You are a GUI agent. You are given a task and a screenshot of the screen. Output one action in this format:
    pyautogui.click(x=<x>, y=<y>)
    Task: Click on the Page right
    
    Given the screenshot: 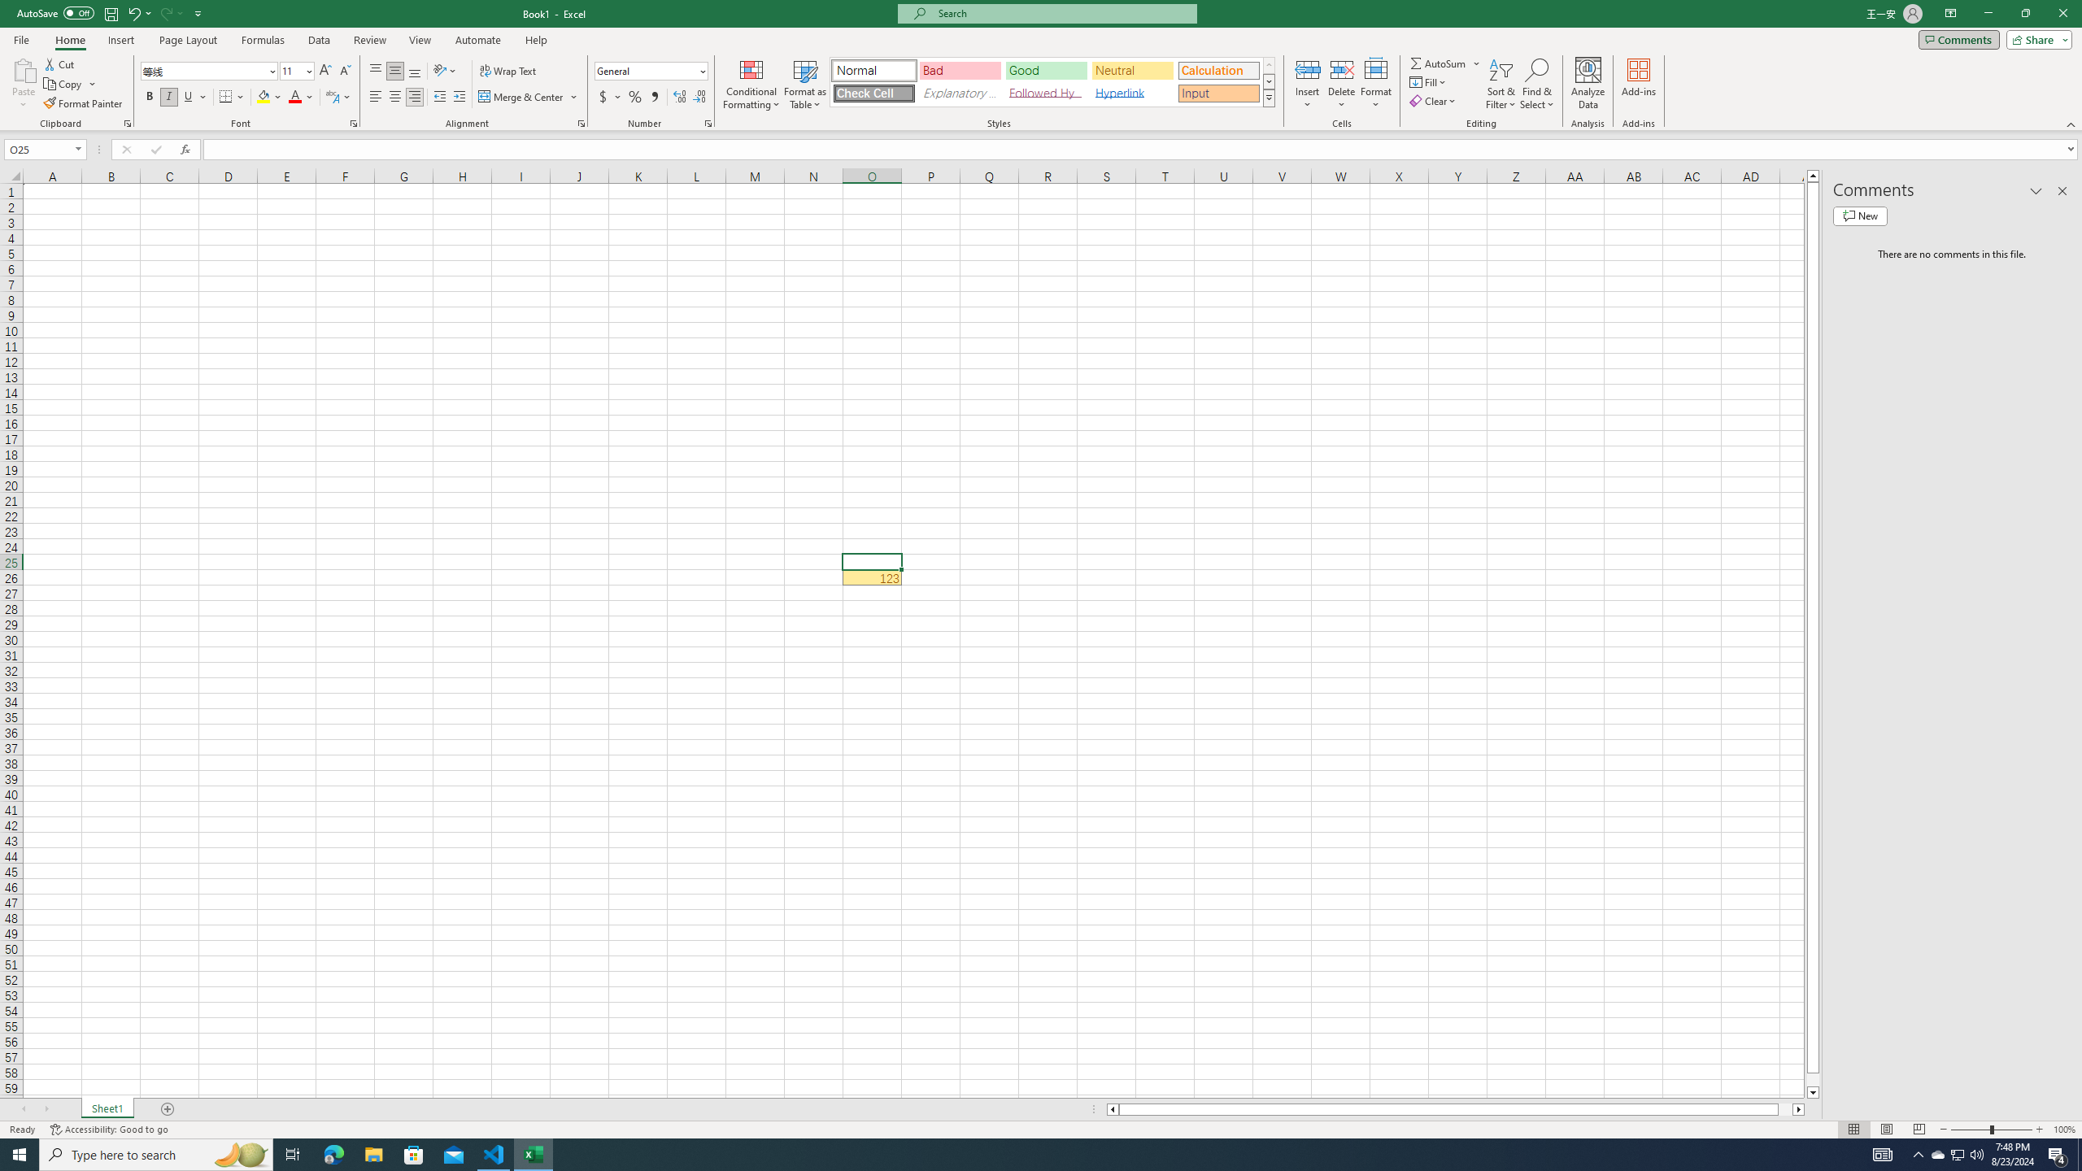 What is the action you would take?
    pyautogui.click(x=1785, y=1109)
    